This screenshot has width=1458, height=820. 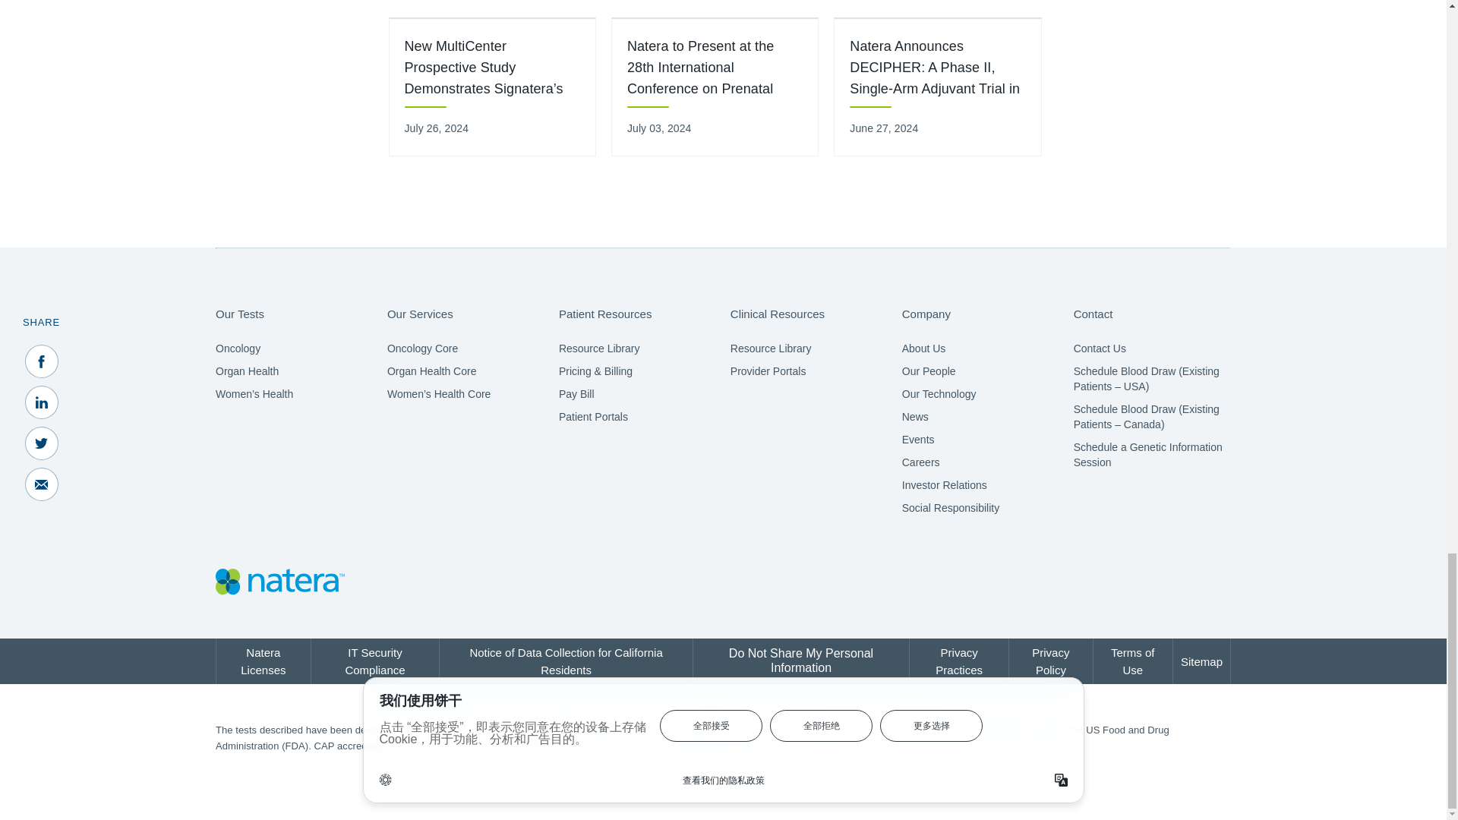 I want to click on Link to Twitter page, so click(x=1169, y=582).